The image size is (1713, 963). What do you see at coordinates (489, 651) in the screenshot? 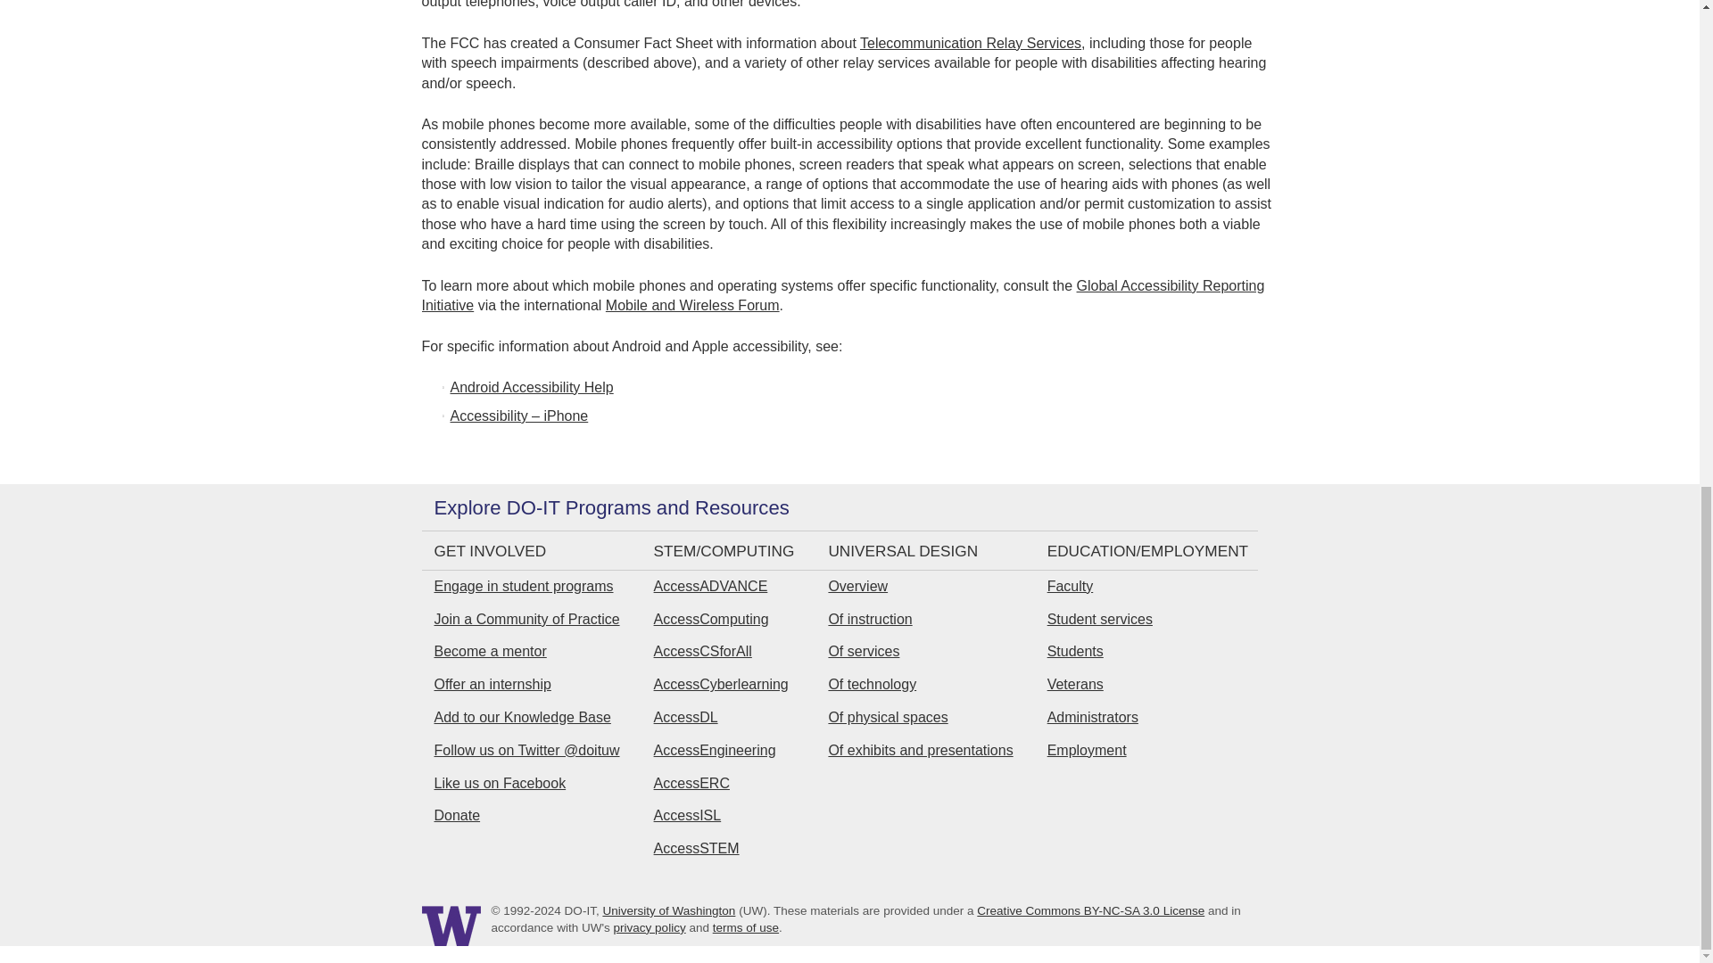
I see `Become a mentor` at bounding box center [489, 651].